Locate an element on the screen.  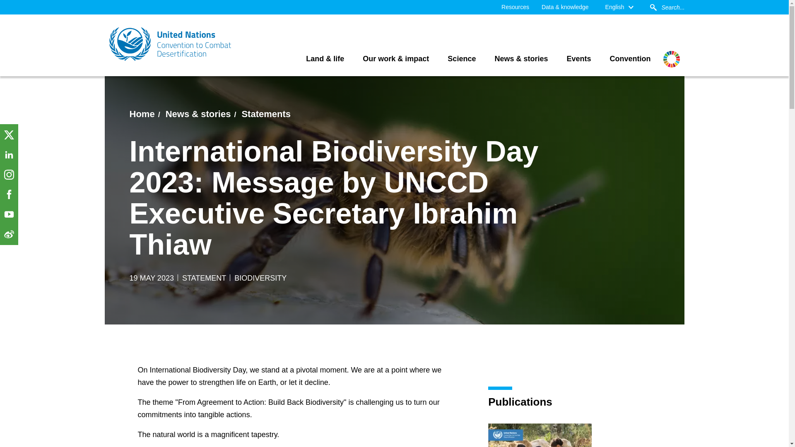
Events is located at coordinates (579, 59).